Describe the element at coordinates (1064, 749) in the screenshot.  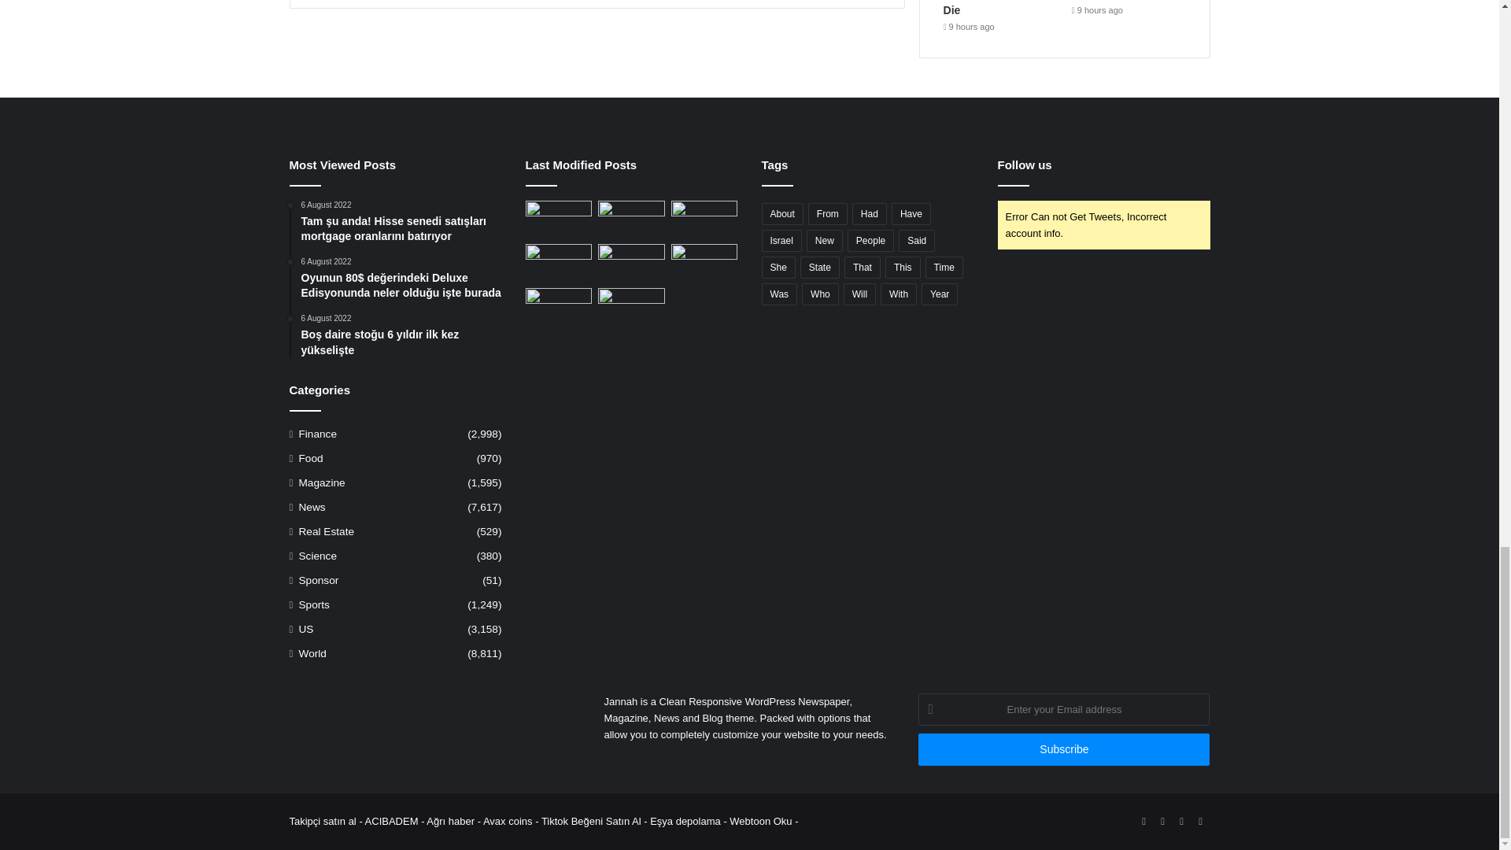
I see `Subscribe` at that location.